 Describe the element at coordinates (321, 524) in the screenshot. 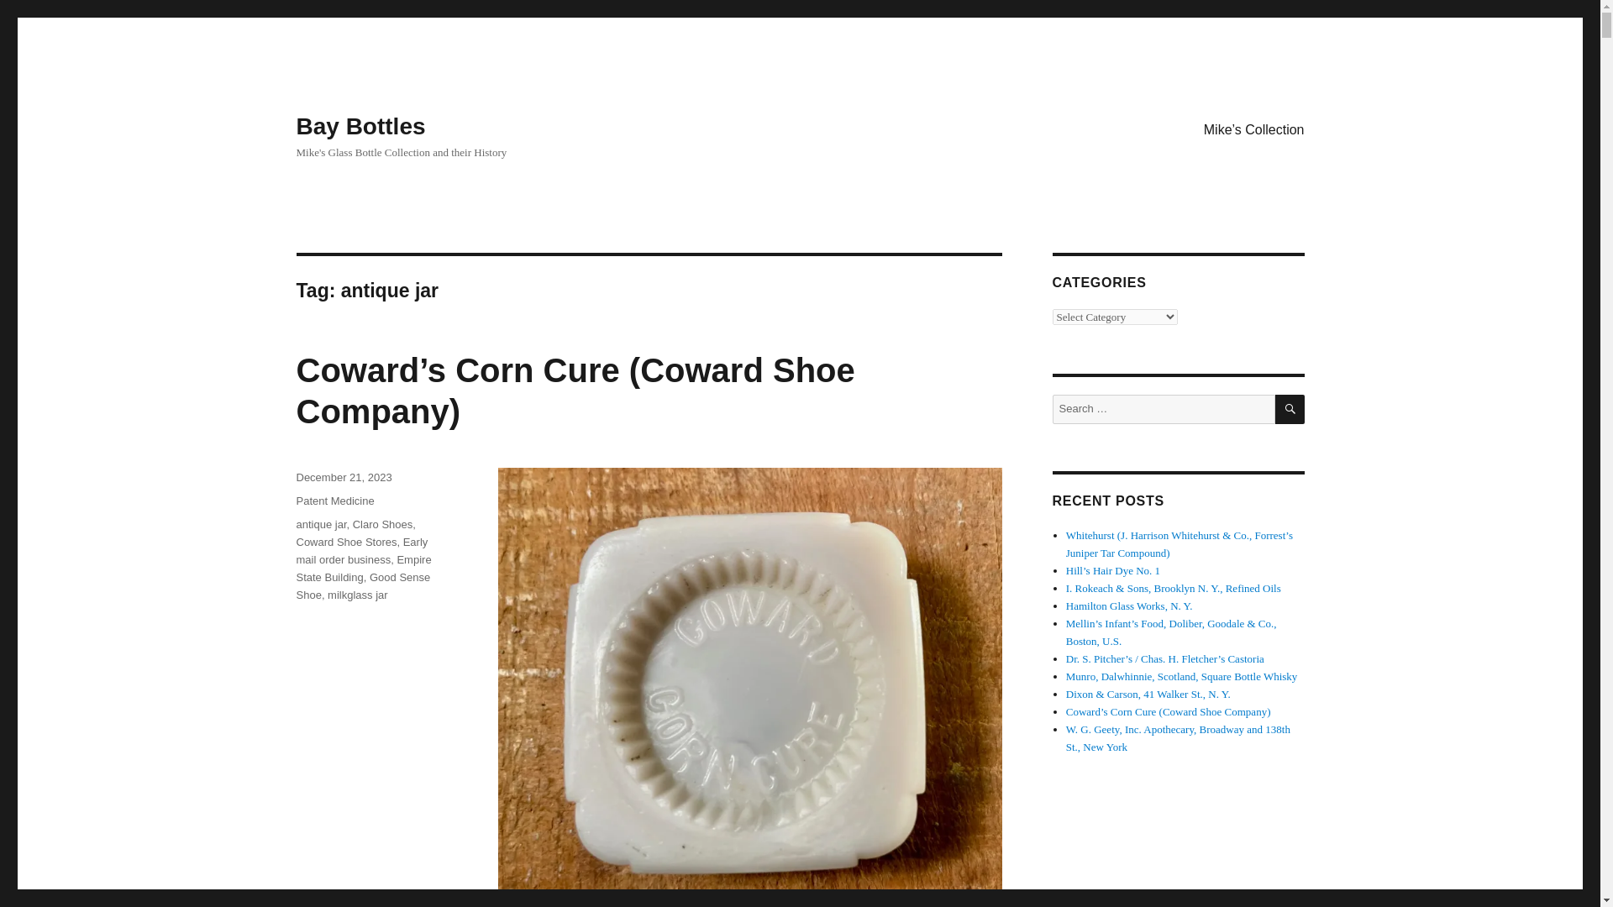

I see `antique jar` at that location.